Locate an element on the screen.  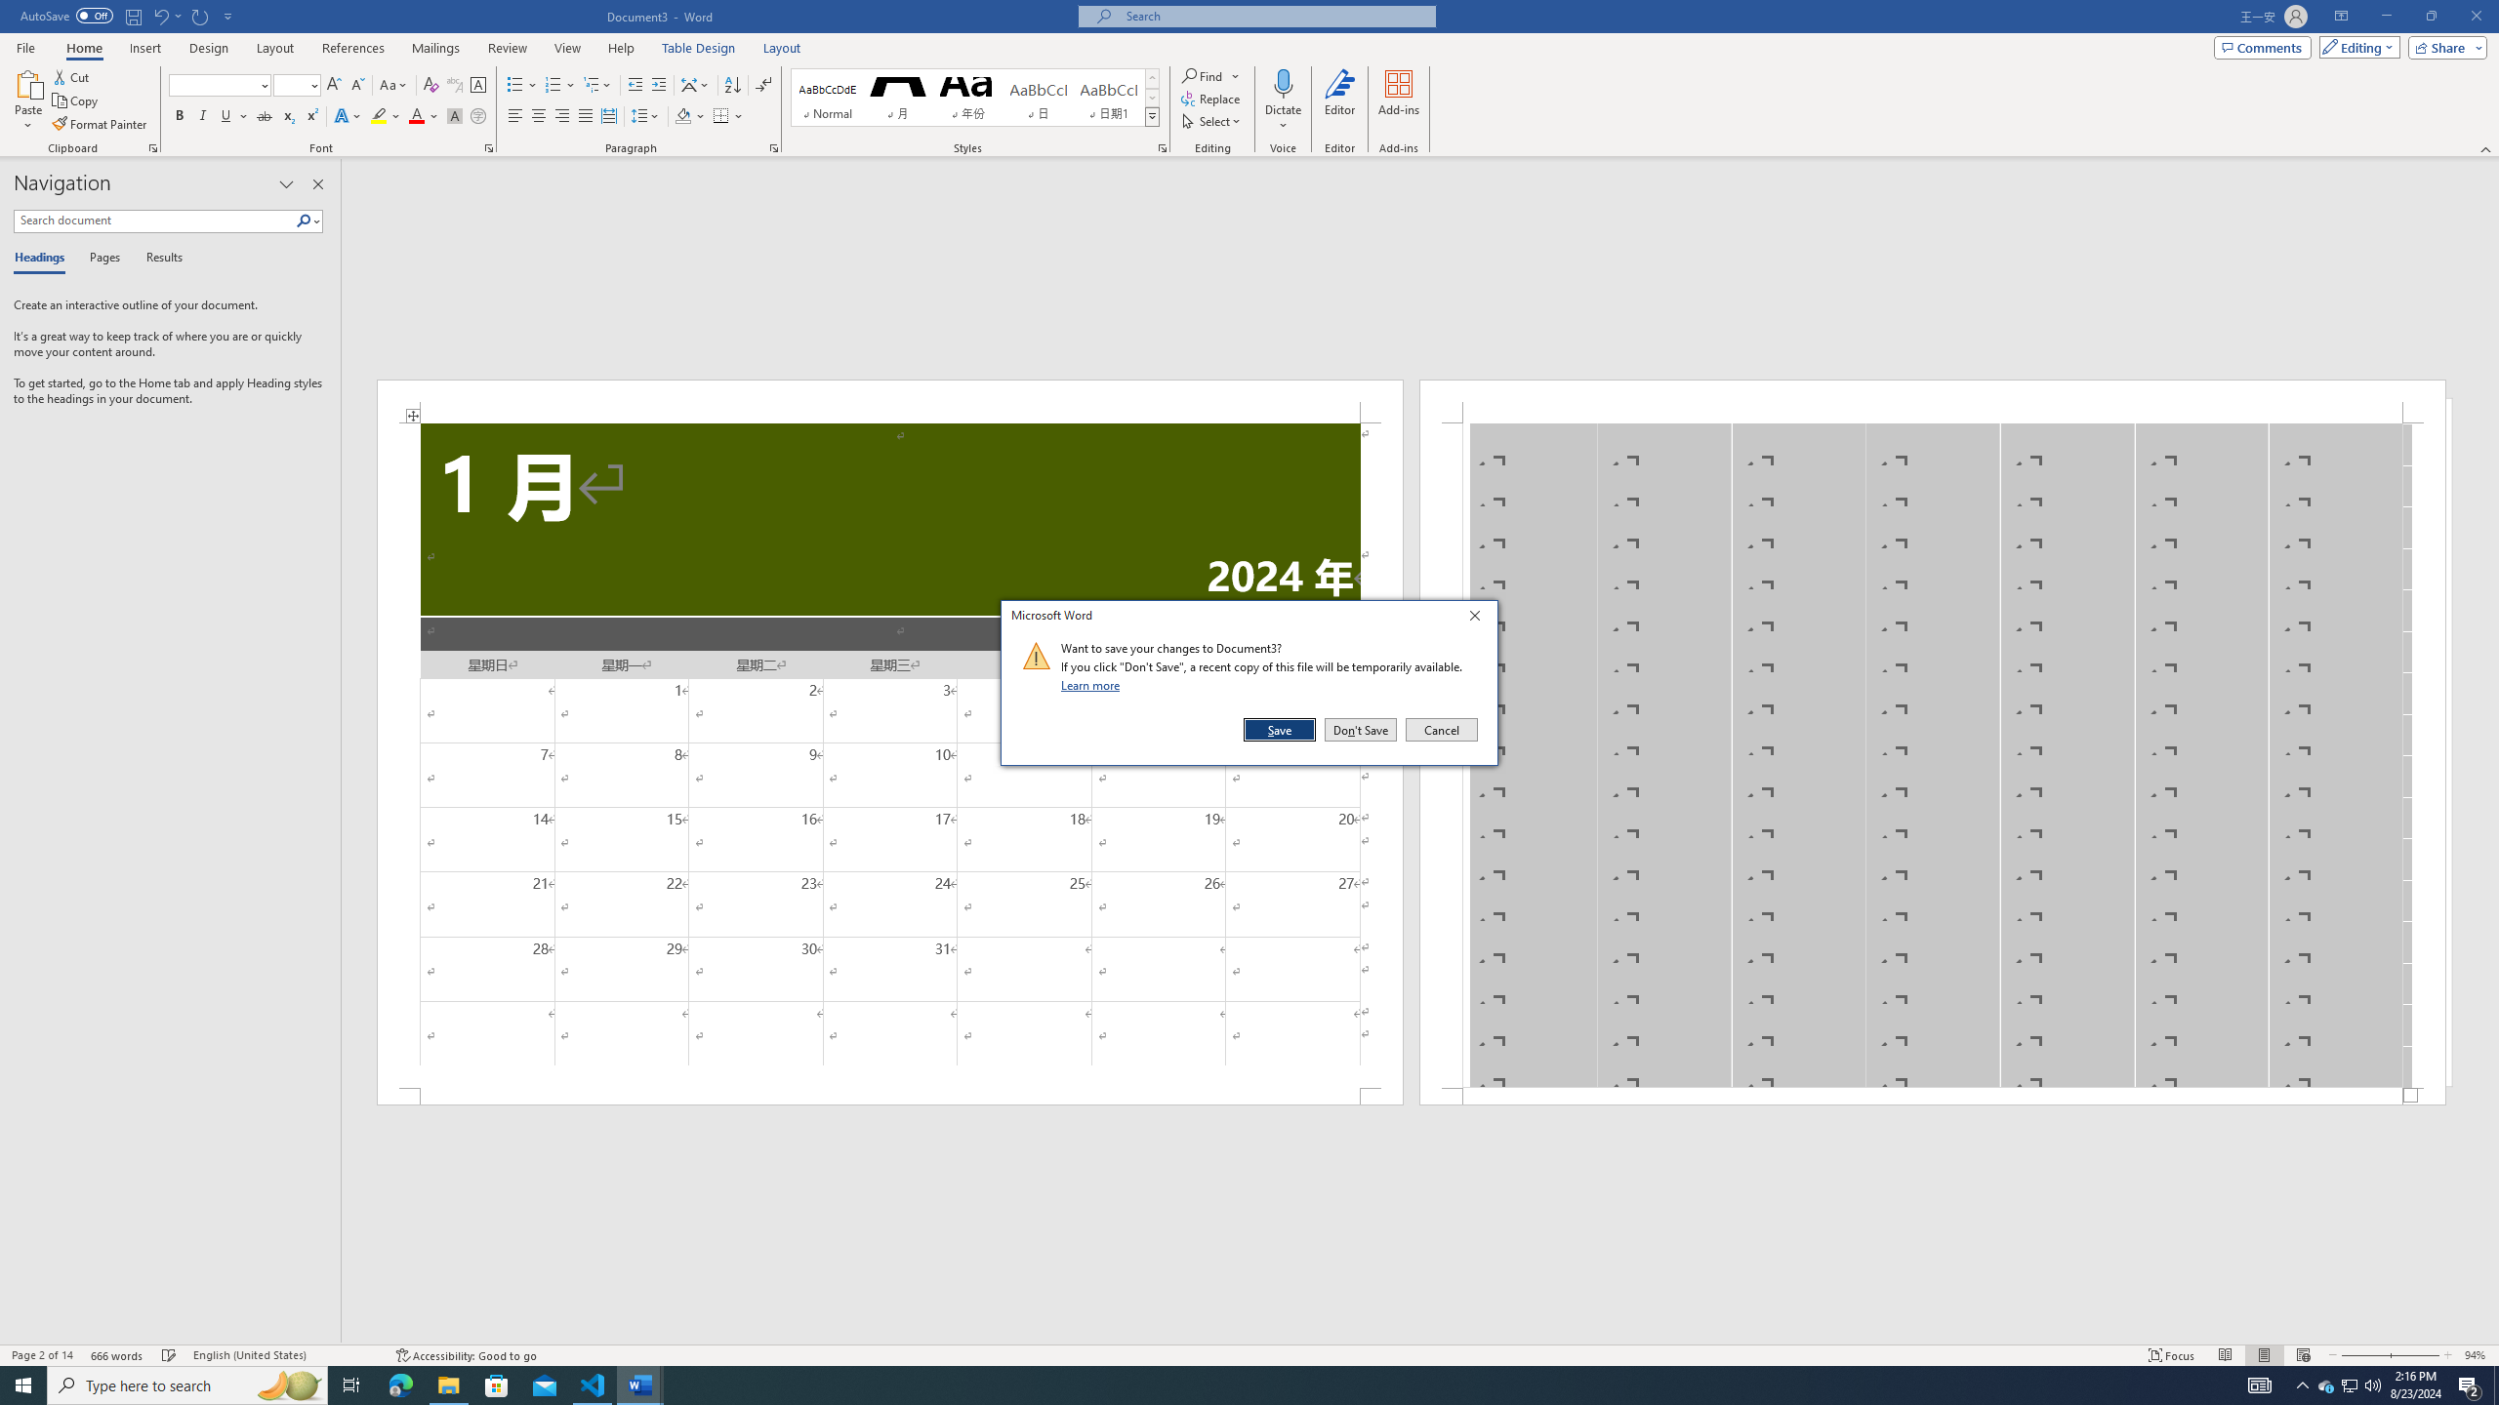
Strikethrough is located at coordinates (265, 117).